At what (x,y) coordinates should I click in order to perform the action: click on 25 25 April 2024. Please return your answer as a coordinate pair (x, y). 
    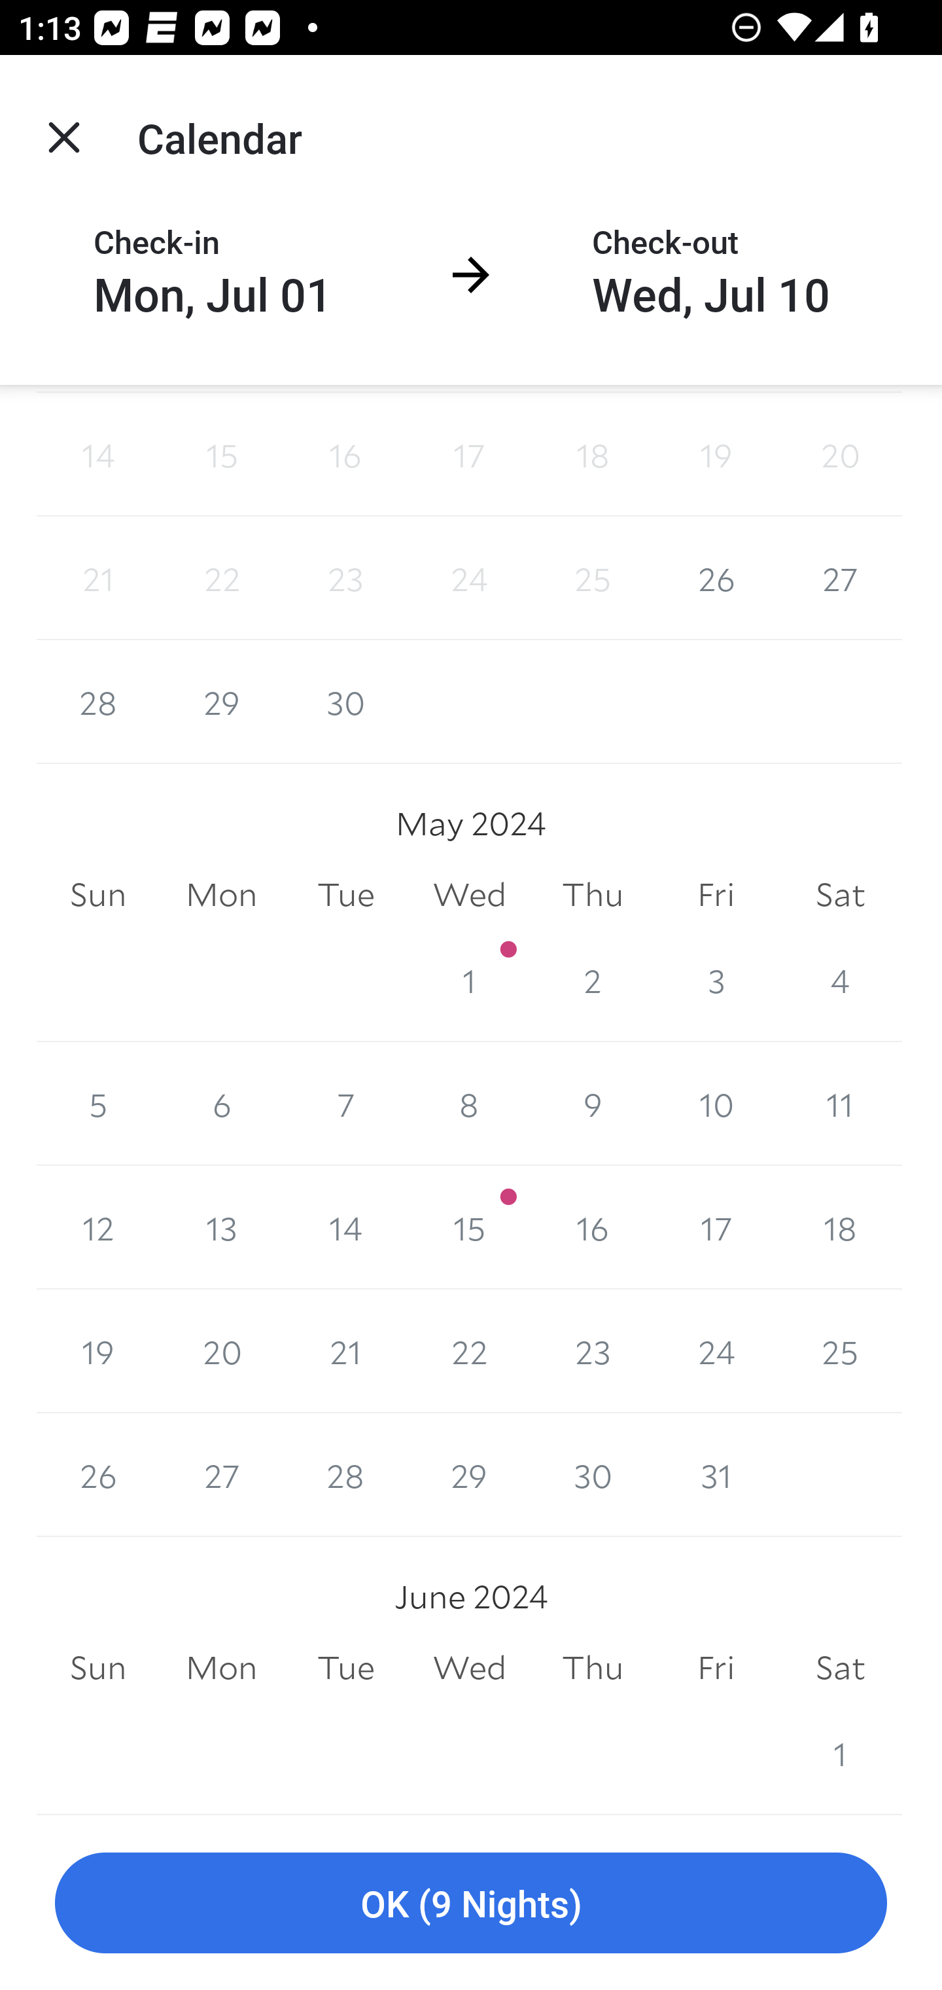
    Looking at the image, I should click on (593, 579).